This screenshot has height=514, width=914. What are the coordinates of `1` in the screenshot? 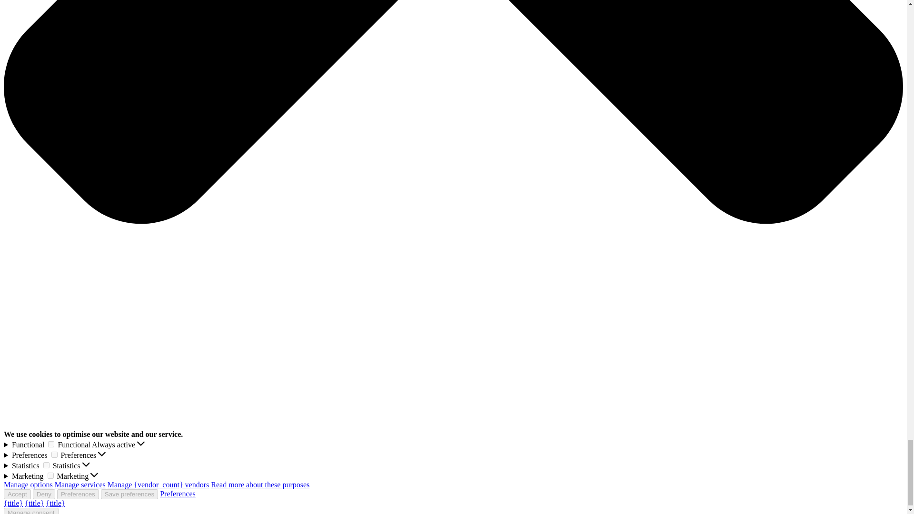 It's located at (54, 455).